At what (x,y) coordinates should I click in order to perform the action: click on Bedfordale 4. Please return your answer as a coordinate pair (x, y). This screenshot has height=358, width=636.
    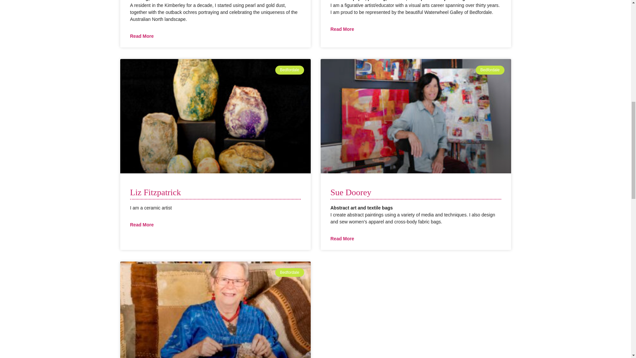
    Looking at the image, I should click on (414, 115).